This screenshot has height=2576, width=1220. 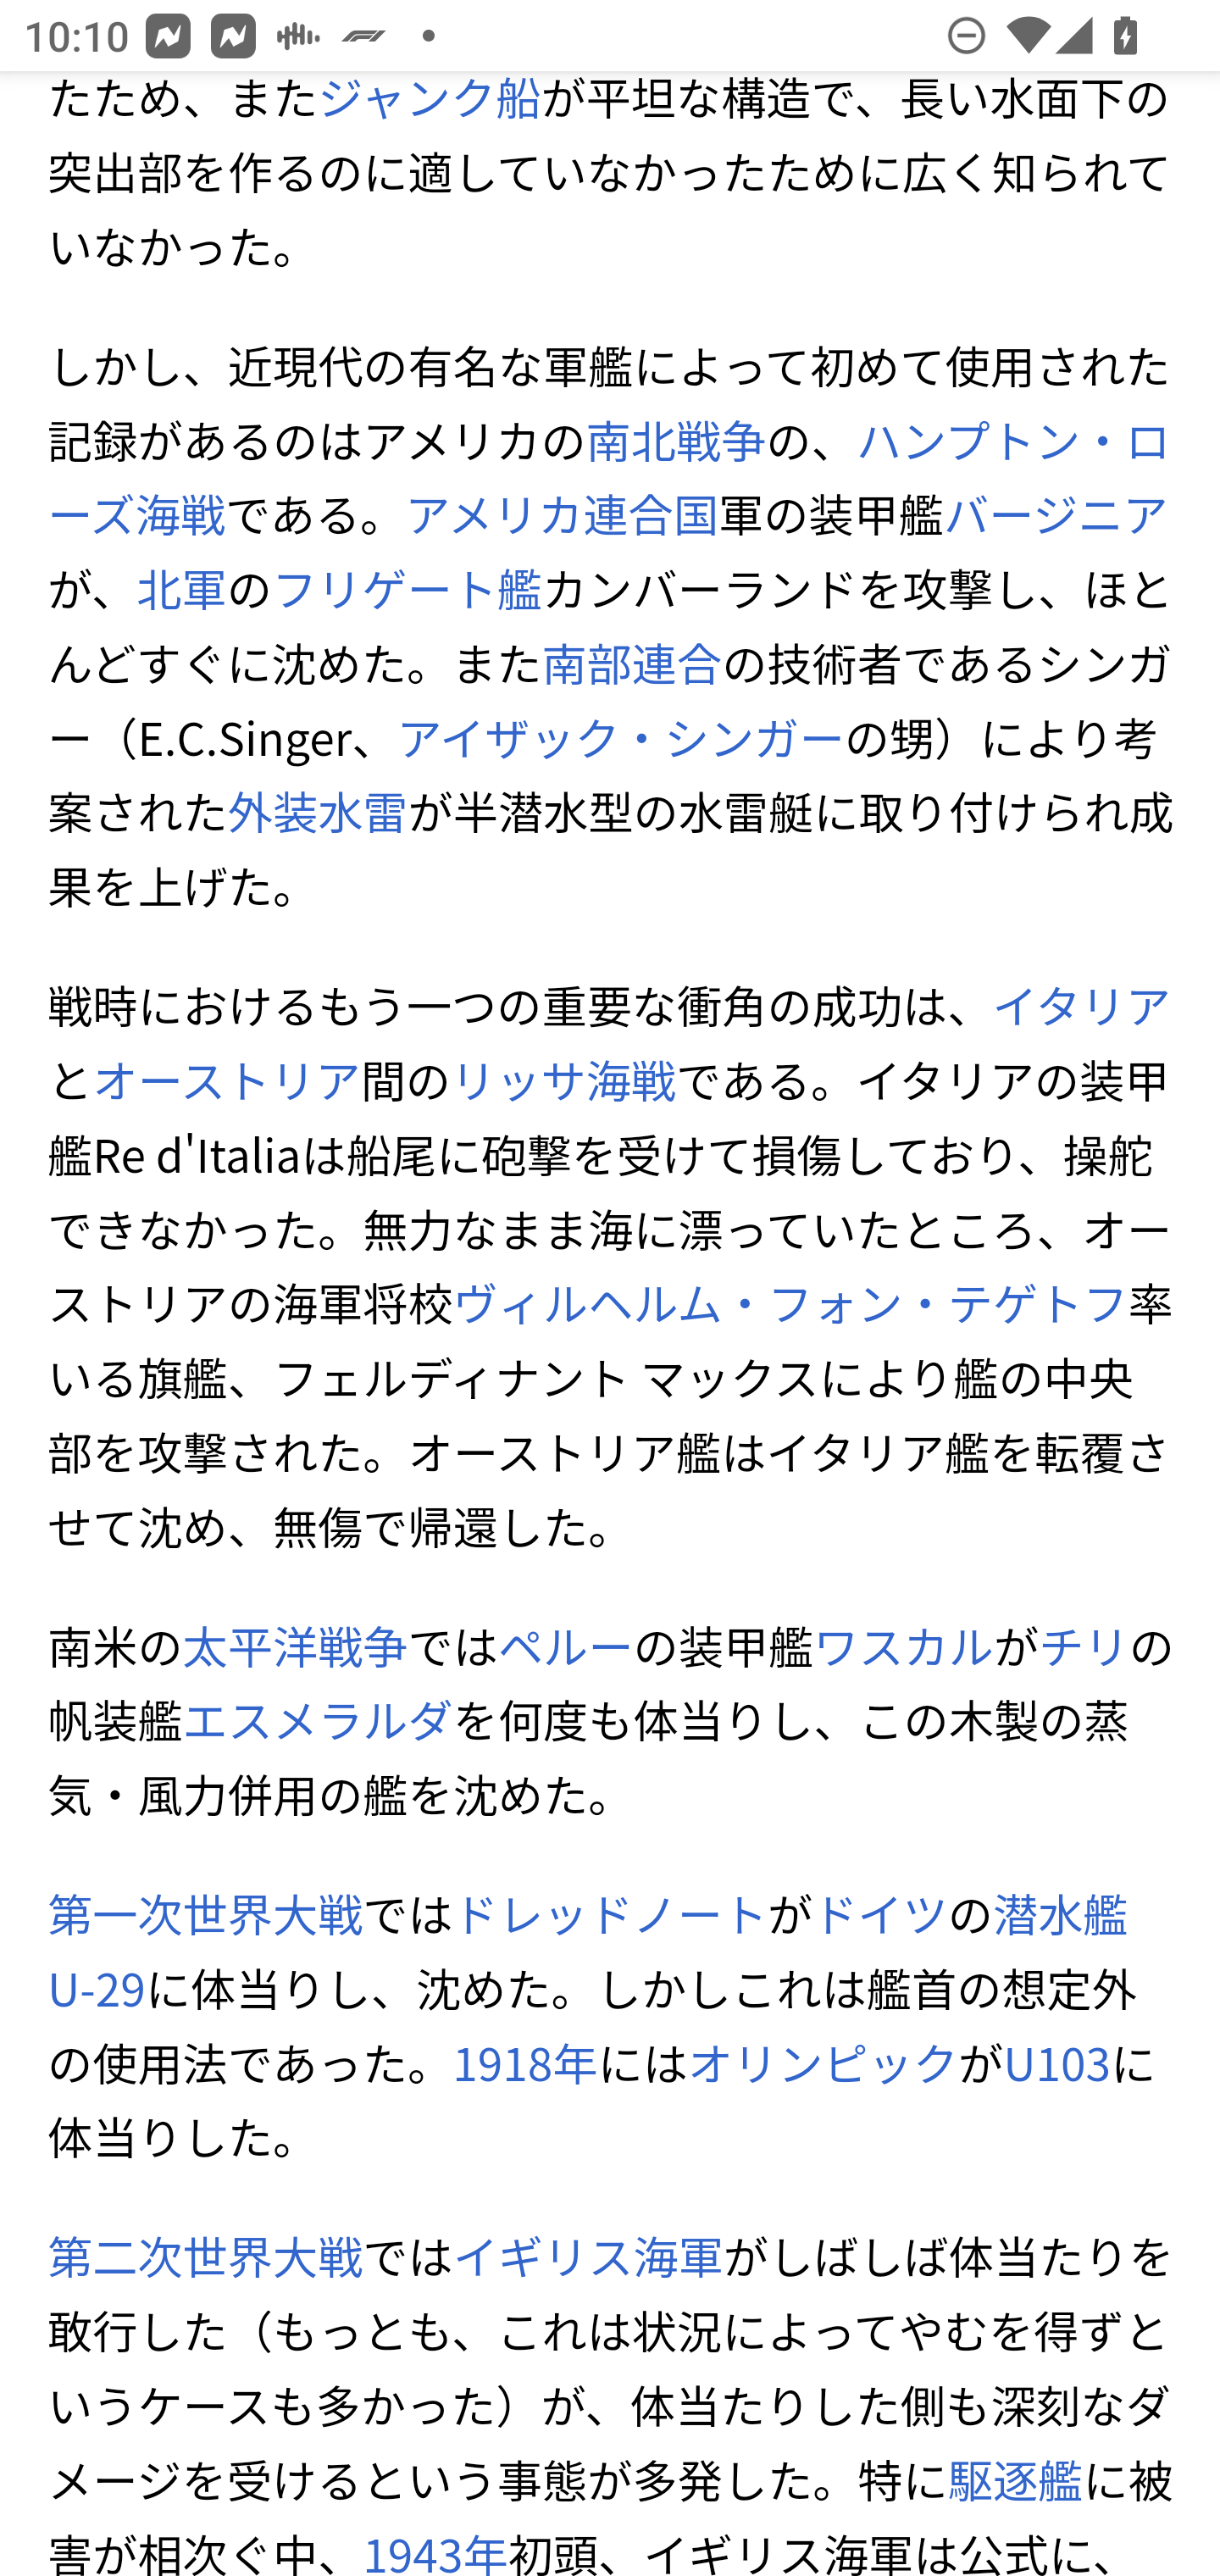 What do you see at coordinates (435, 2549) in the screenshot?
I see `1943年` at bounding box center [435, 2549].